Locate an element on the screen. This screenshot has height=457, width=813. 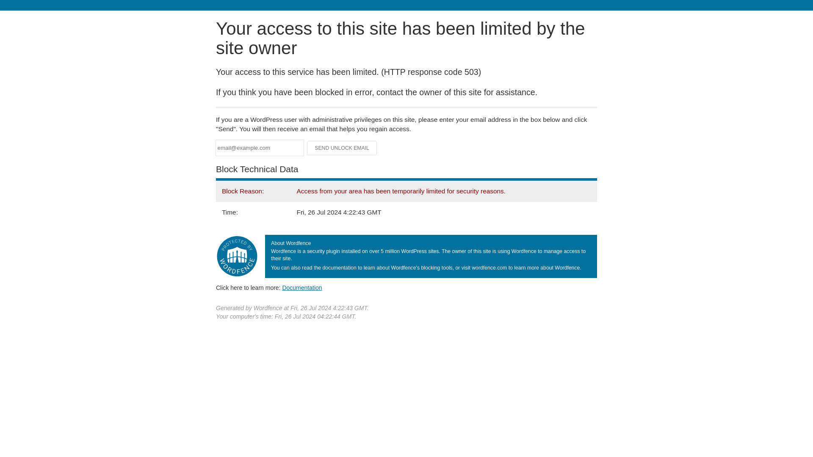
Documentation is located at coordinates (302, 287).